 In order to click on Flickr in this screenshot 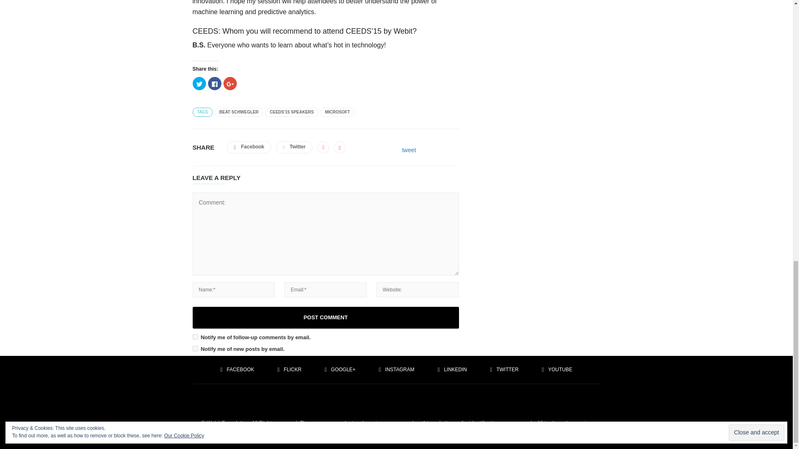, I will do `click(290, 369)`.